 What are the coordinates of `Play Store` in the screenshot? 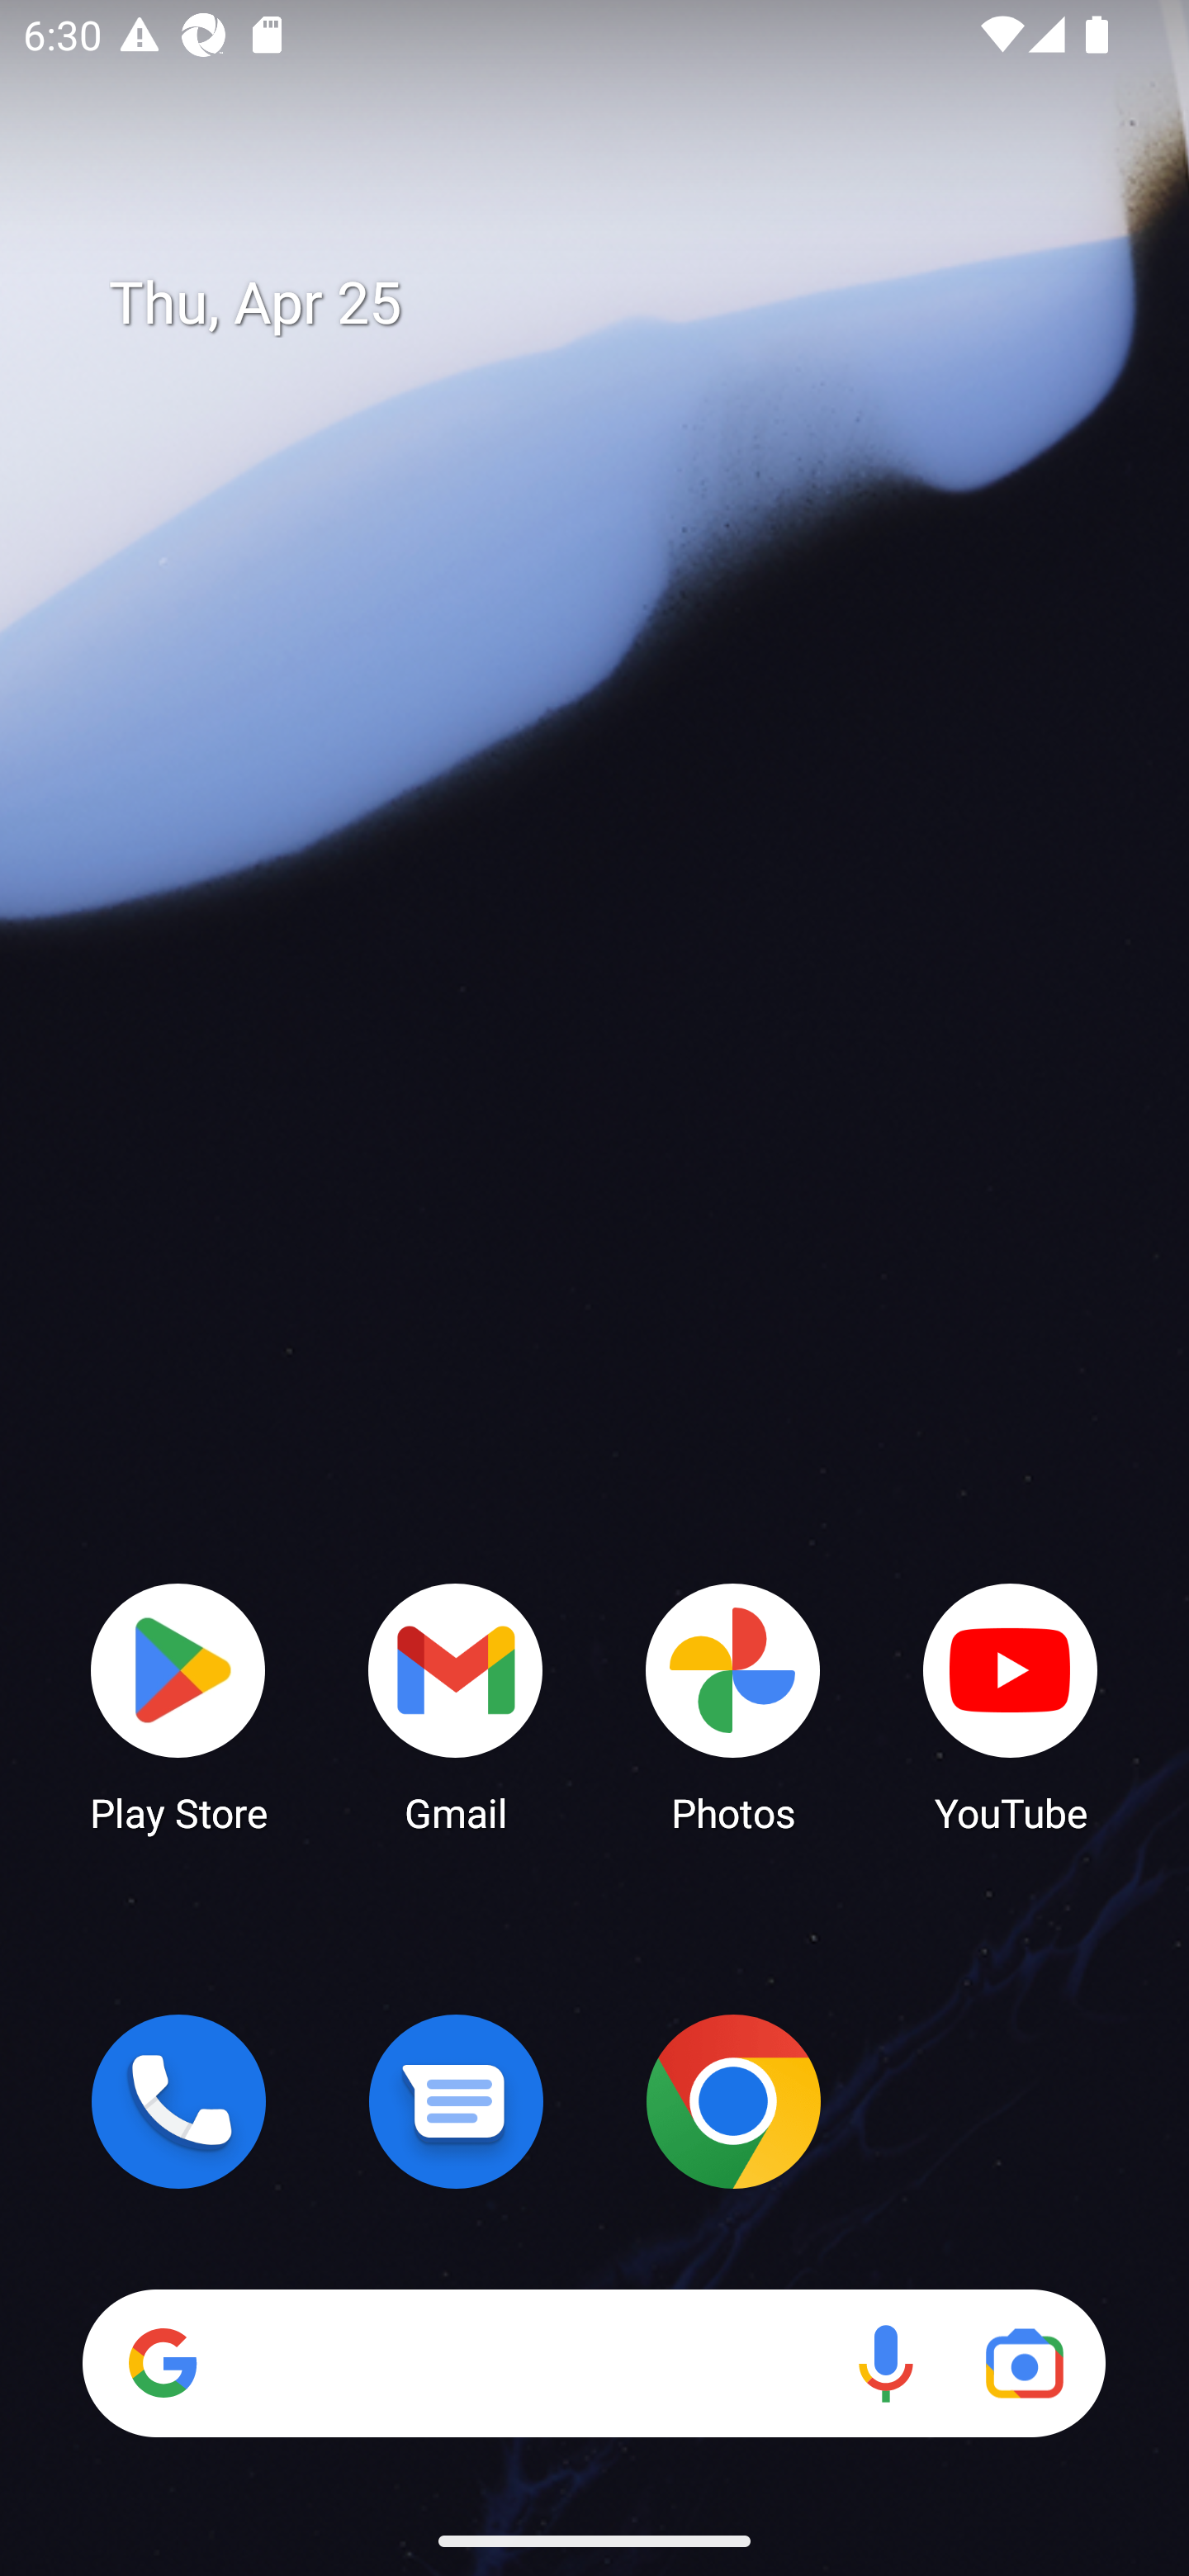 It's located at (178, 1706).